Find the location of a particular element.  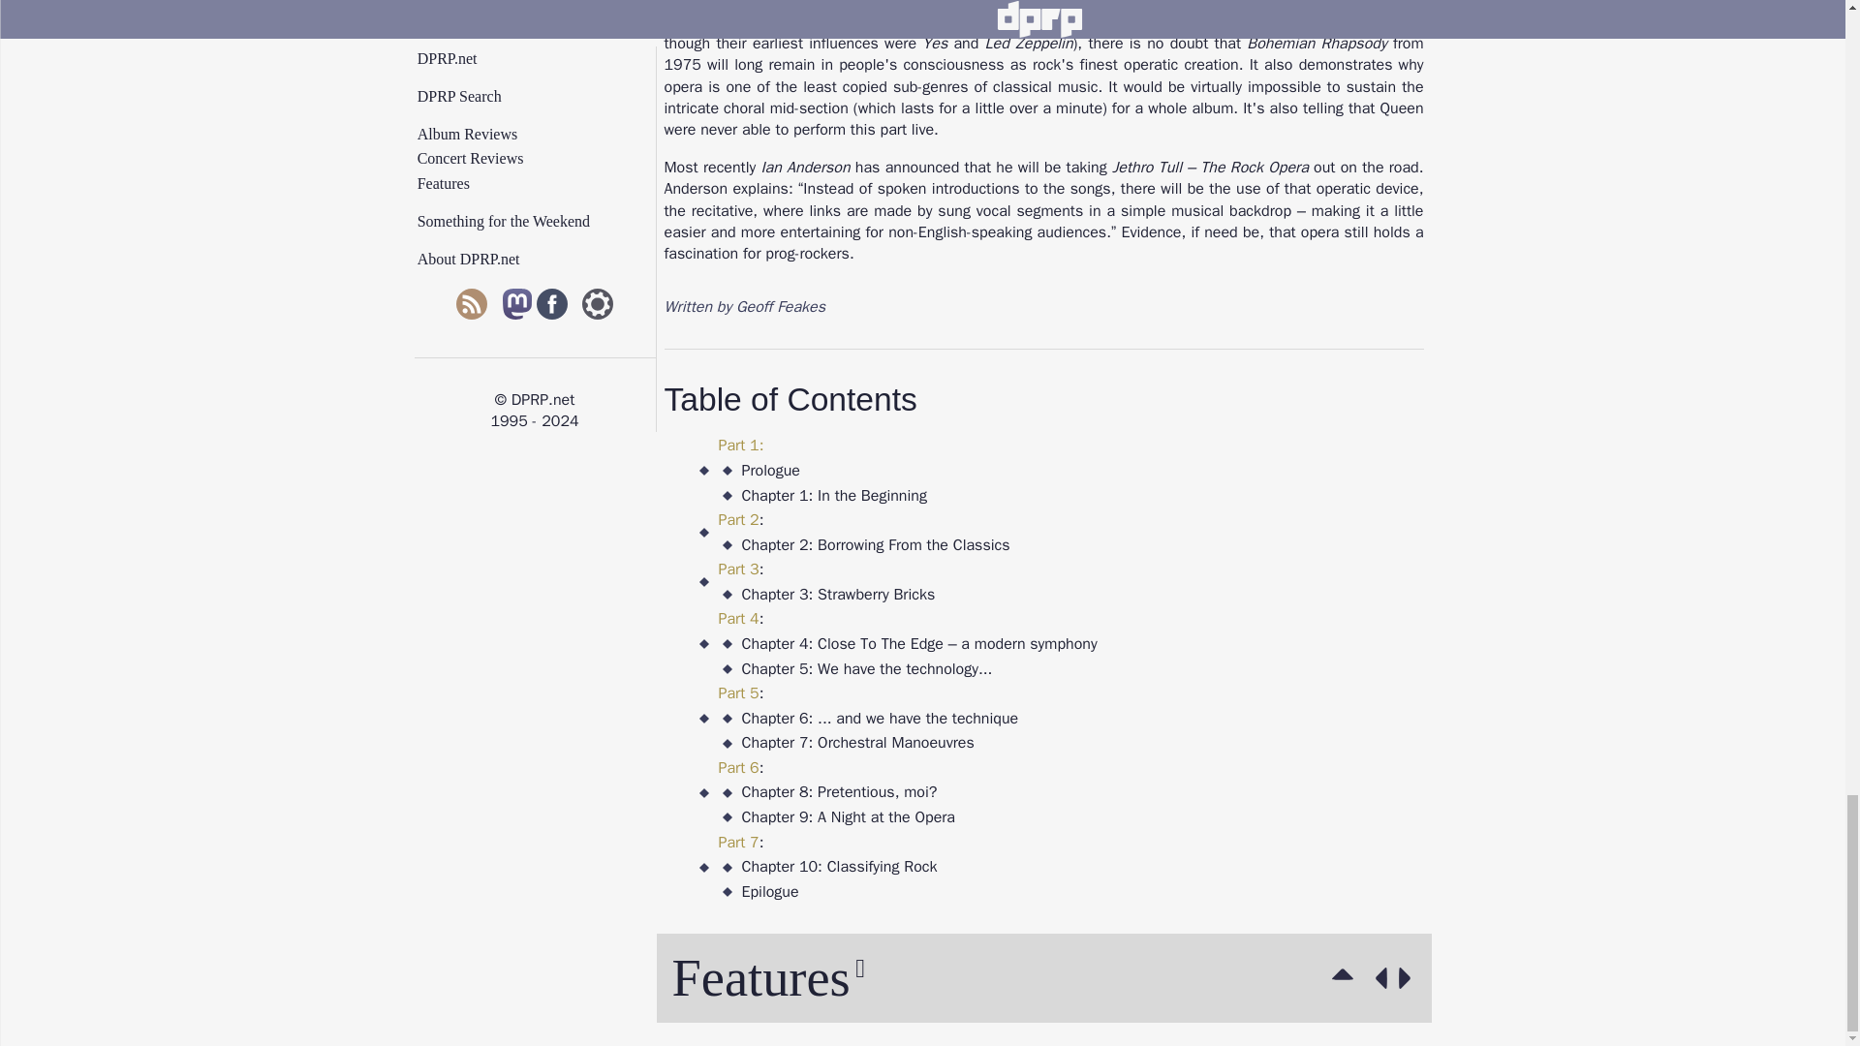

Part 7 is located at coordinates (738, 843).